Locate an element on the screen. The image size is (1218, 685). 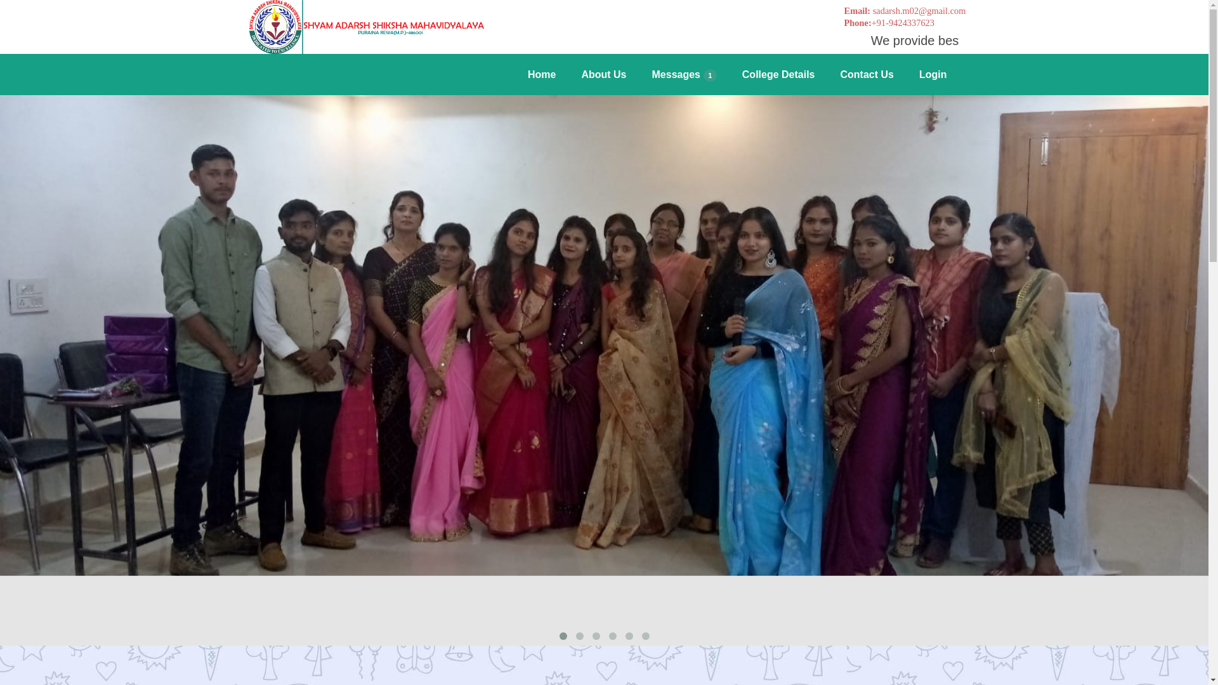
Contact Us is located at coordinates (867, 75).